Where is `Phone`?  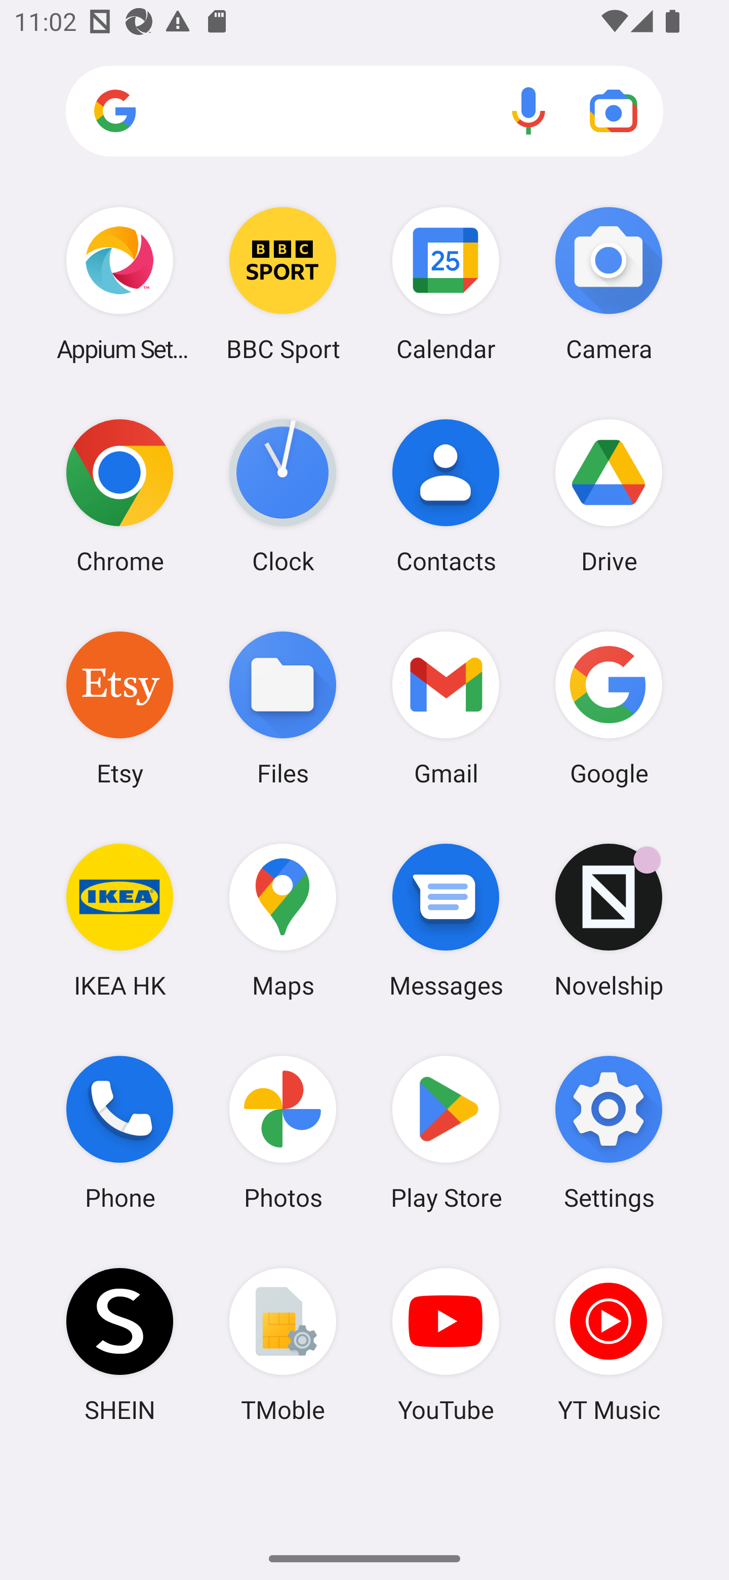
Phone is located at coordinates (119, 1133).